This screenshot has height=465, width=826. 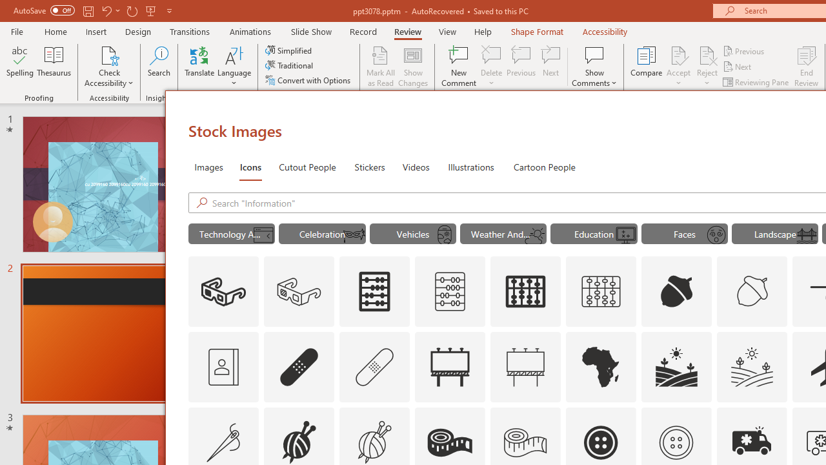 I want to click on "Technology And Electronics" Icons., so click(x=231, y=234).